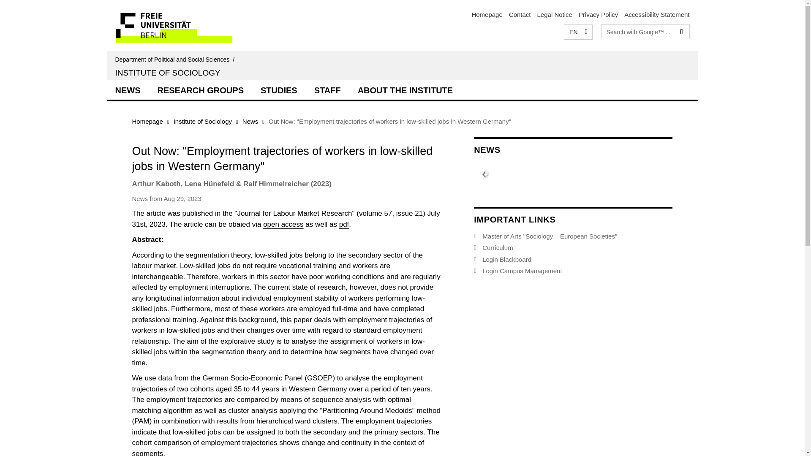 The image size is (811, 456). Describe the element at coordinates (250, 121) in the screenshot. I see `News` at that location.